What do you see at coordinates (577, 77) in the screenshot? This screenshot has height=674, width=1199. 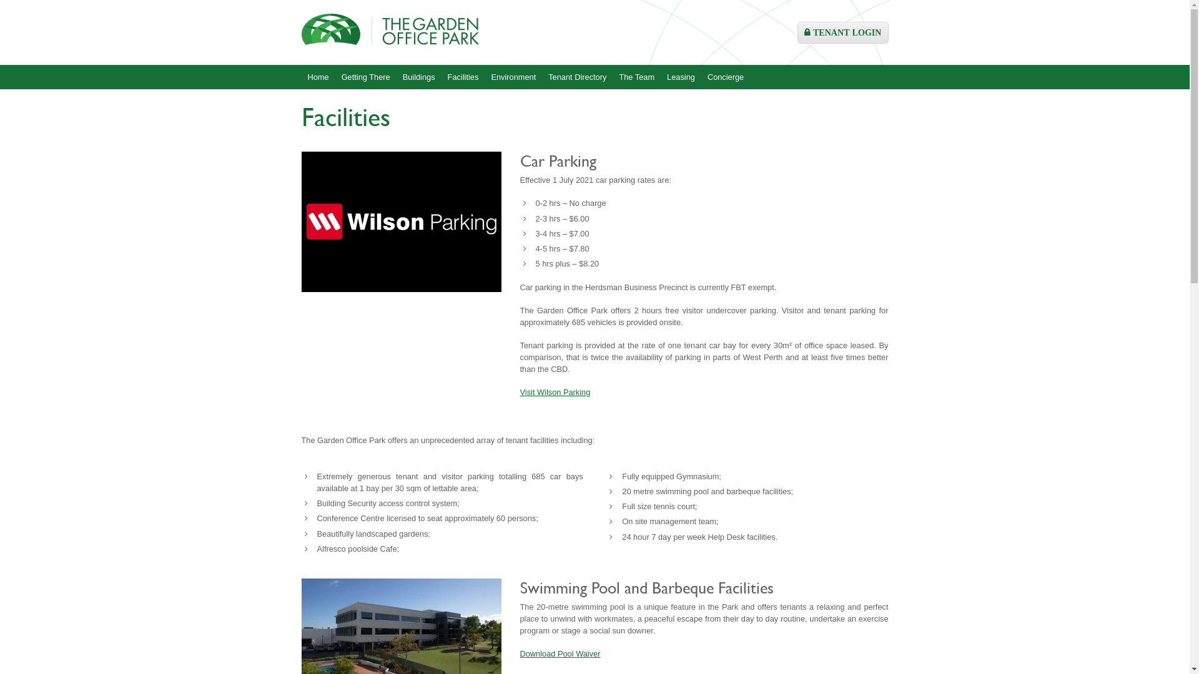 I see `Tenant Directory` at bounding box center [577, 77].